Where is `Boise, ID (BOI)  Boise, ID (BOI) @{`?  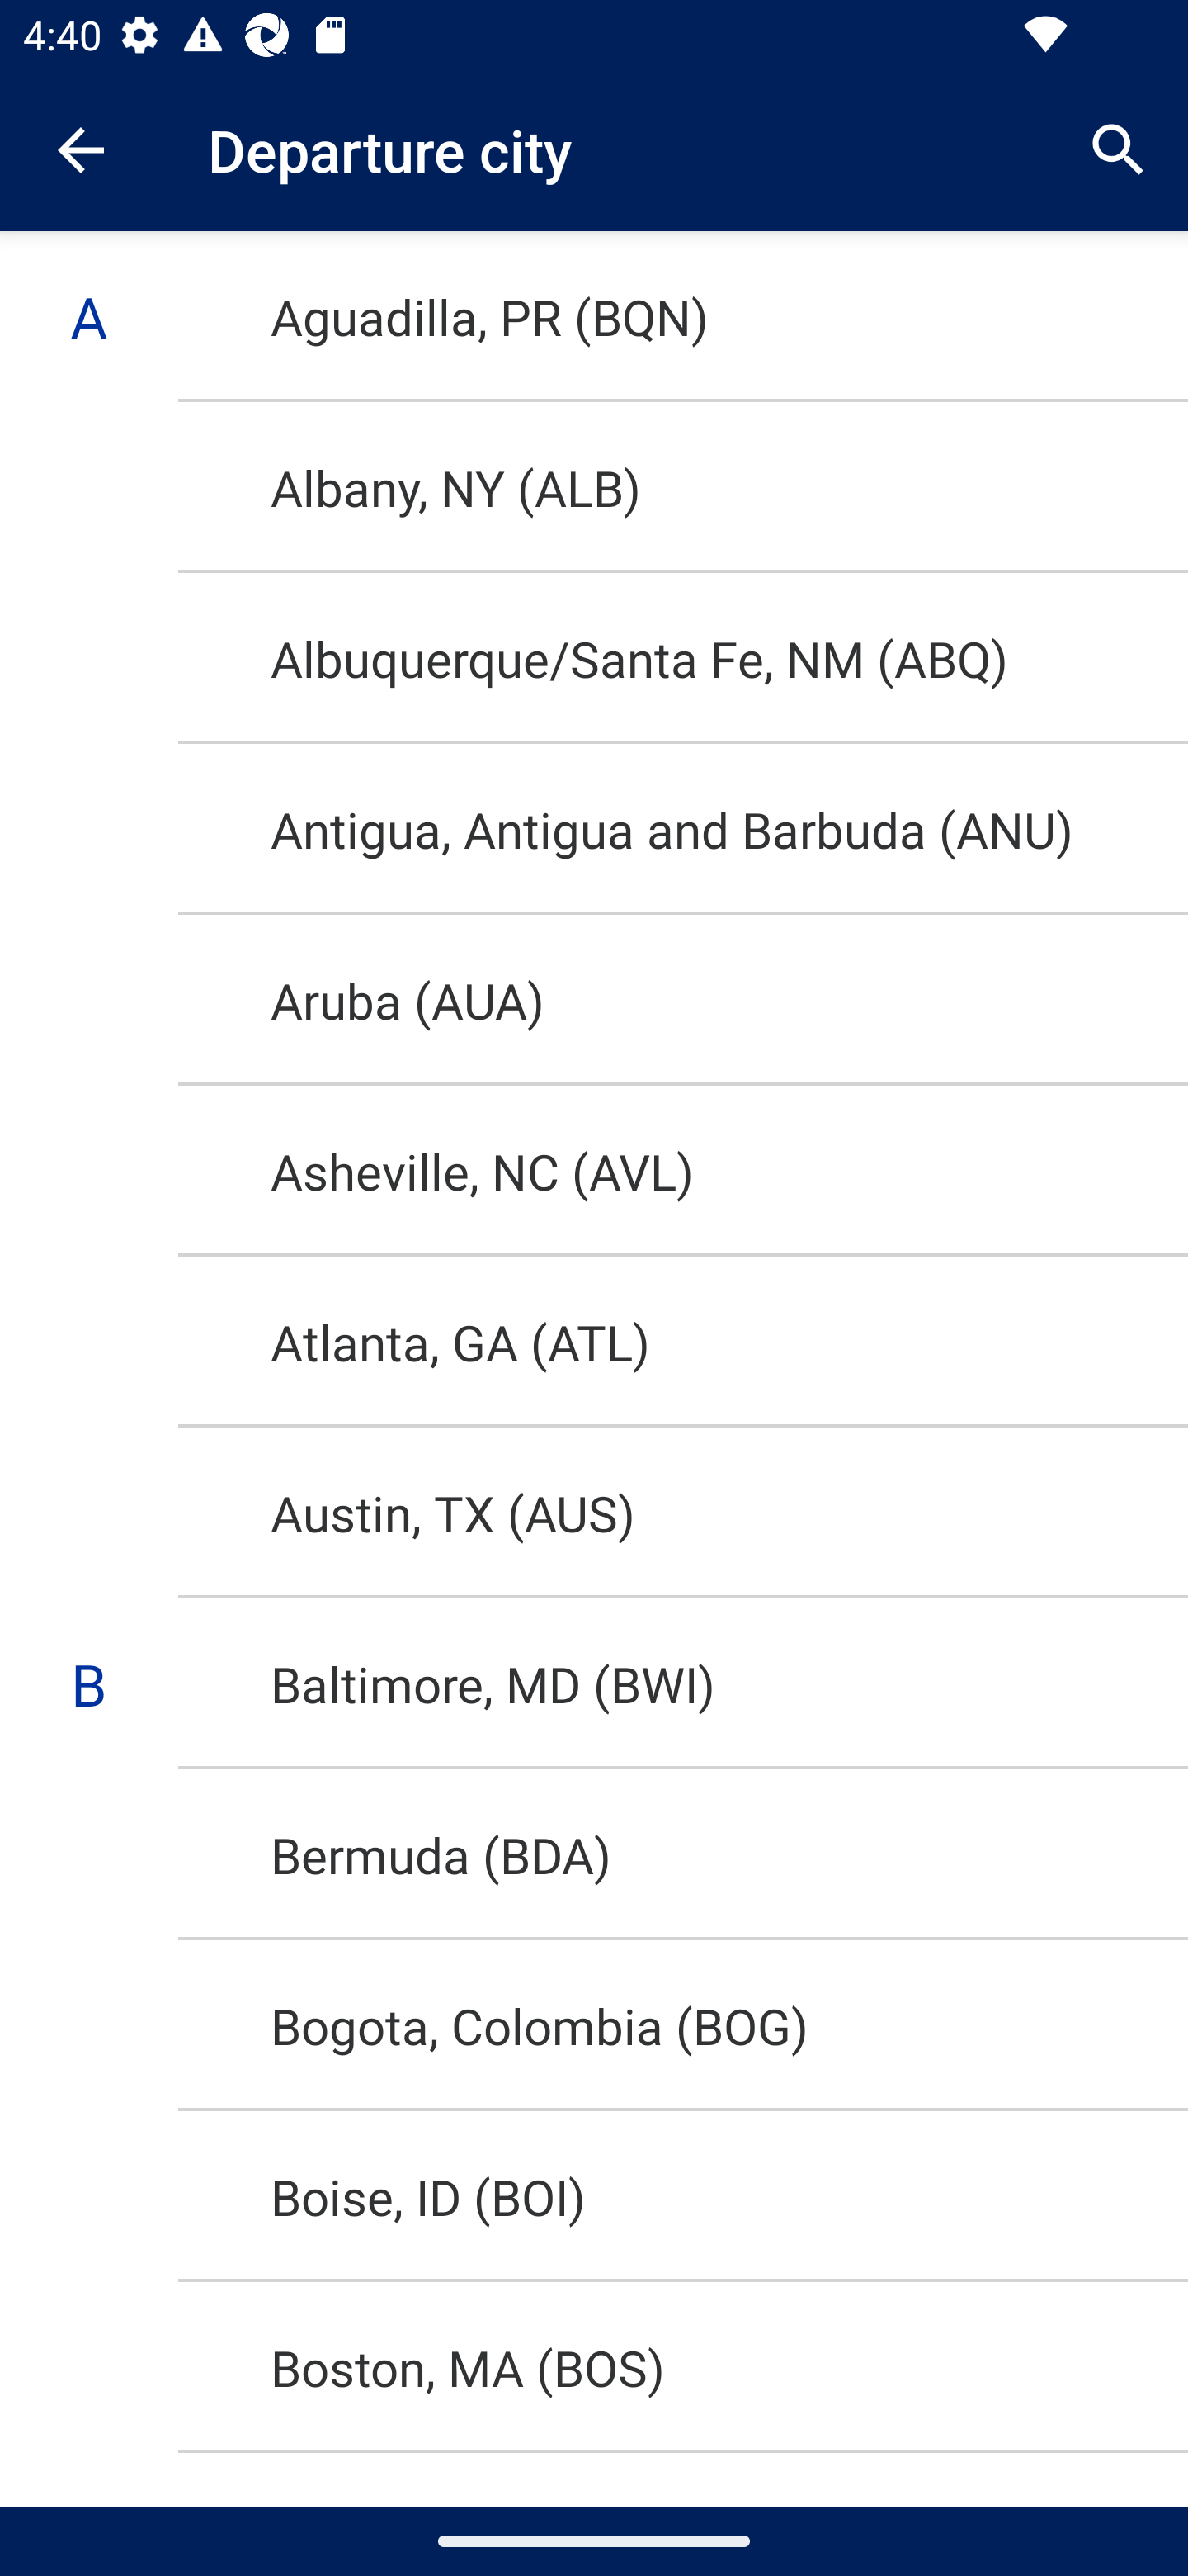
Boise, ID (BOI)  Boise, ID (BOI) @{ is located at coordinates (594, 2197).